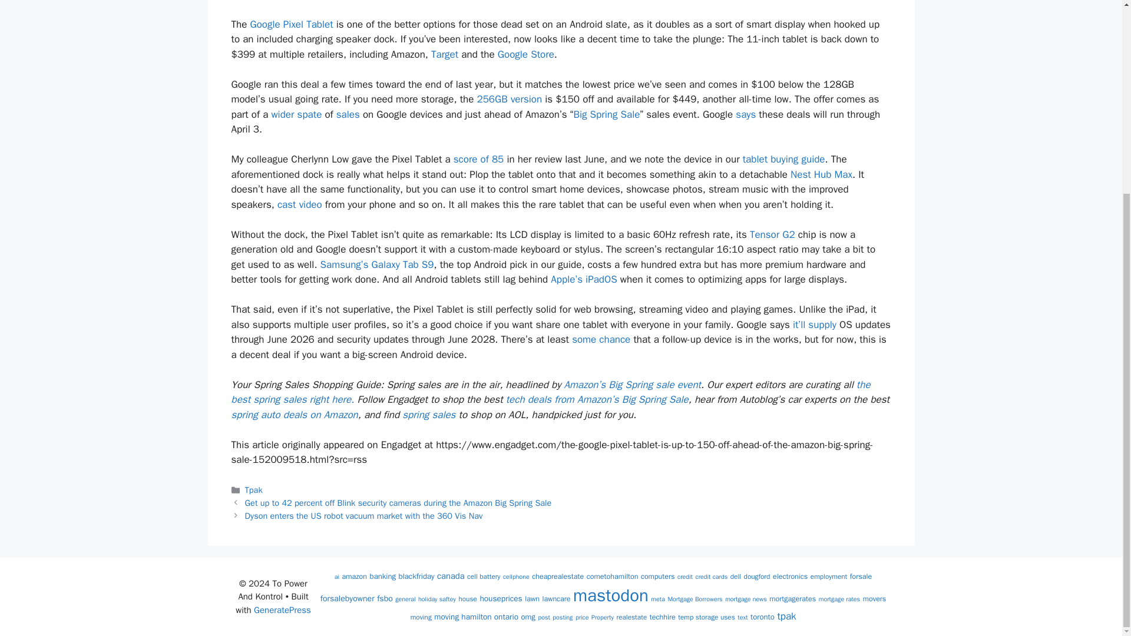 This screenshot has height=636, width=1131. What do you see at coordinates (516, 577) in the screenshot?
I see `cellphone` at bounding box center [516, 577].